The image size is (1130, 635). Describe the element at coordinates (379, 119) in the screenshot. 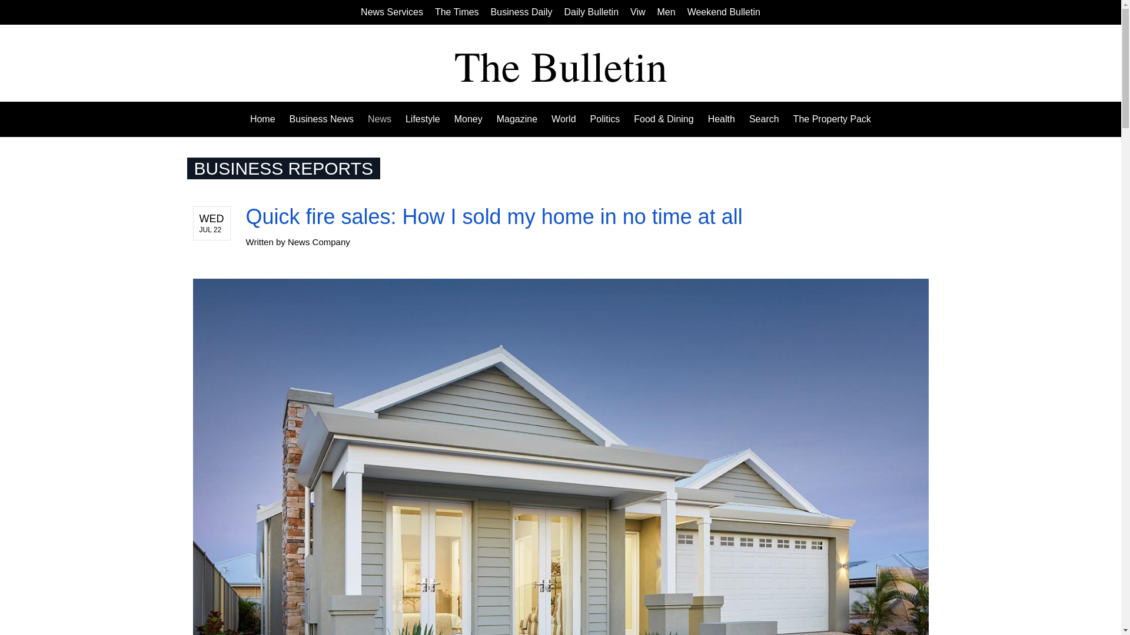

I see `News` at that location.